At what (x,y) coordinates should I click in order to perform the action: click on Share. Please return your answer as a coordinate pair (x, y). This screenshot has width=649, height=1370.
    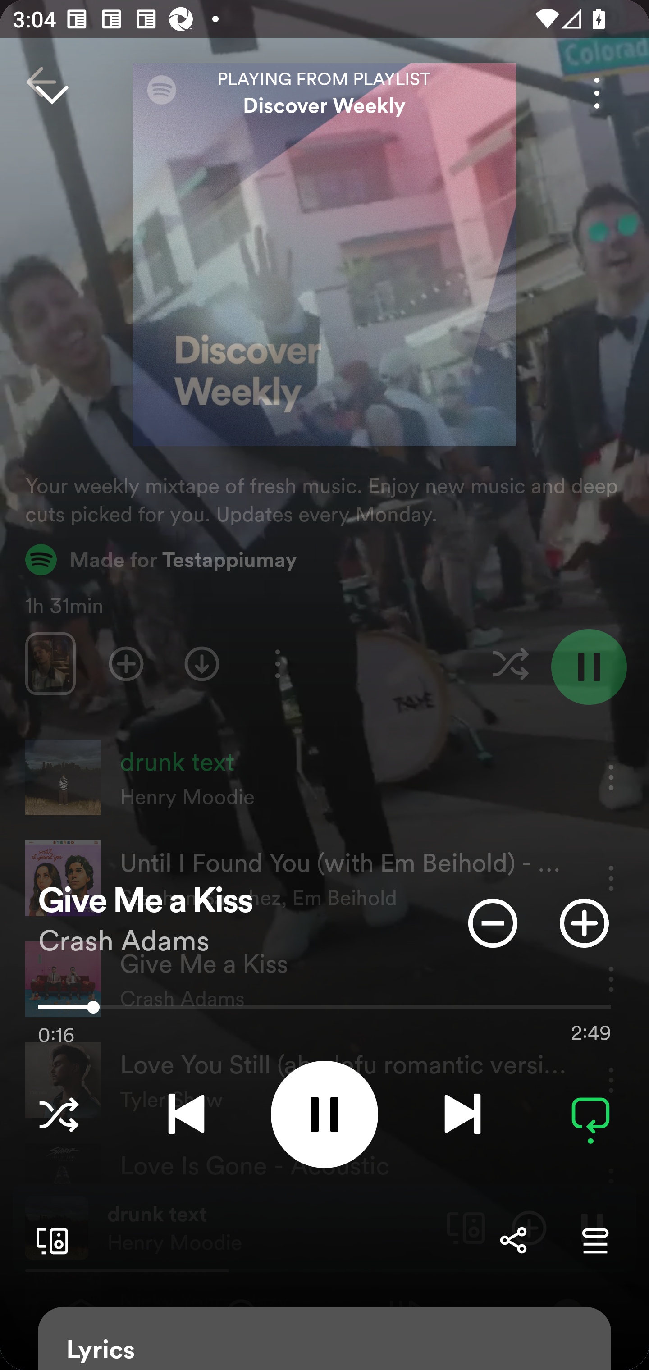
    Looking at the image, I should click on (513, 1240).